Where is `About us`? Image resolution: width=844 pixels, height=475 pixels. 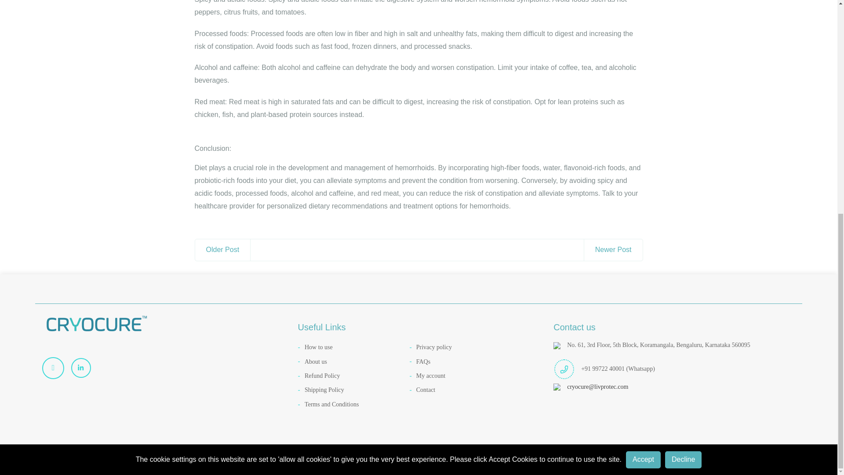 About us is located at coordinates (353, 362).